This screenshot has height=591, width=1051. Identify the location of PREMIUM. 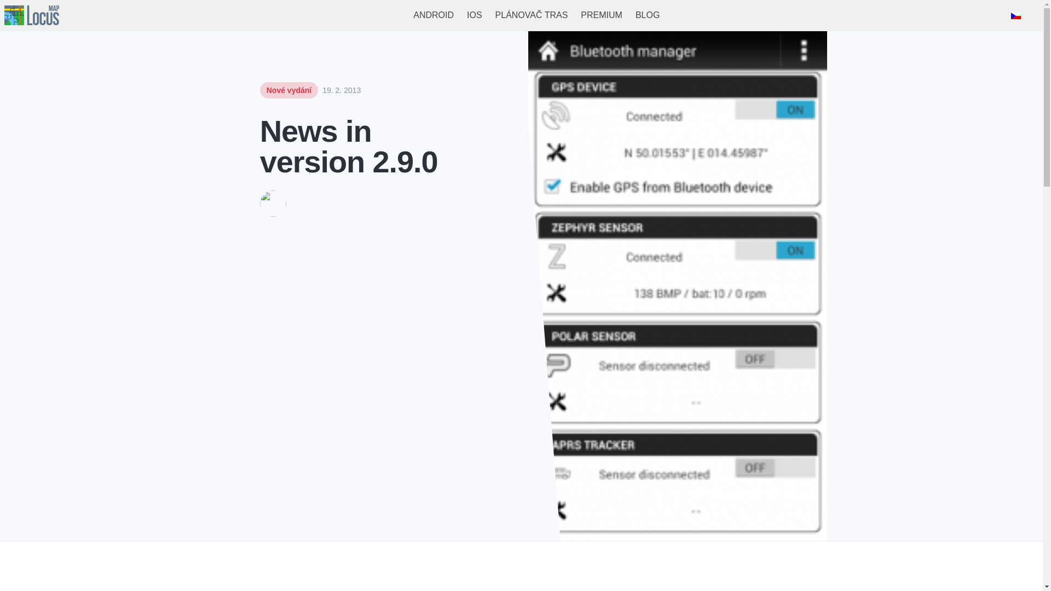
(601, 15).